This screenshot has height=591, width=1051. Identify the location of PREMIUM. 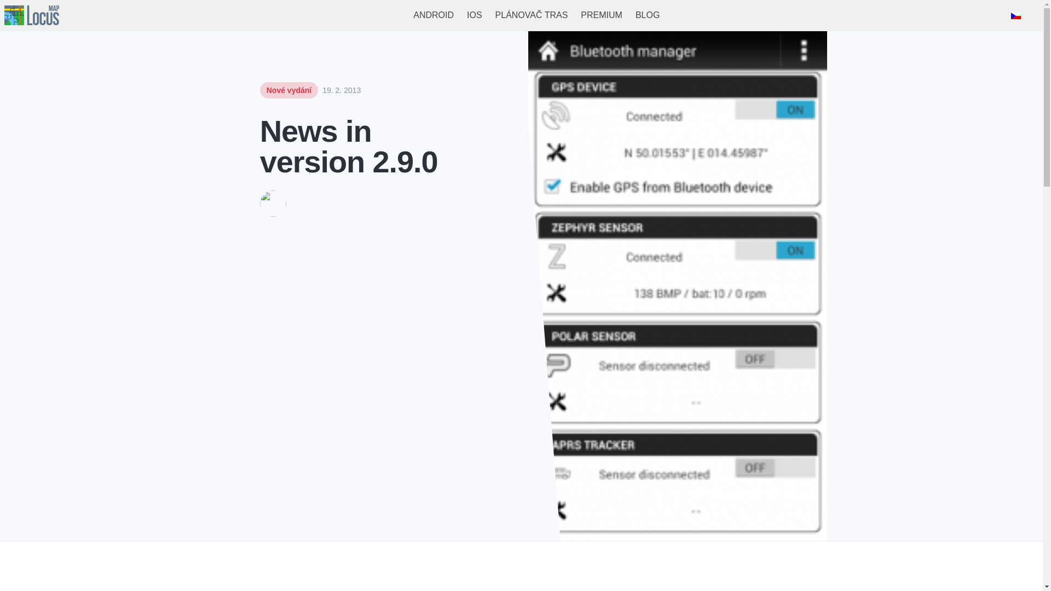
(601, 15).